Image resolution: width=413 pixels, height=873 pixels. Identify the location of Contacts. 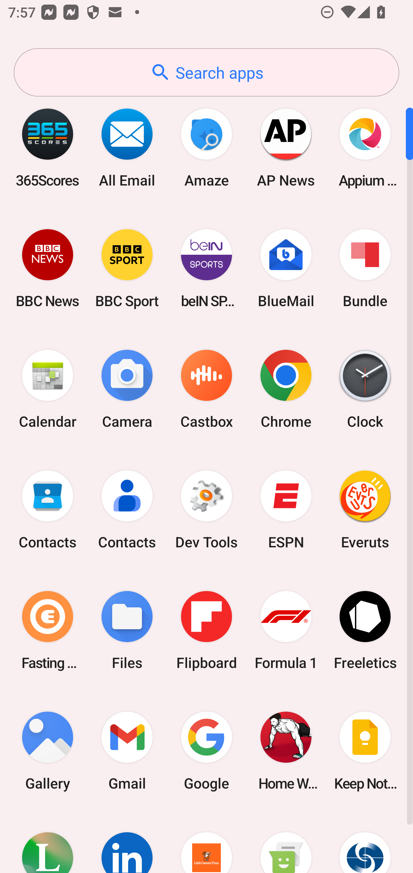
(48, 510).